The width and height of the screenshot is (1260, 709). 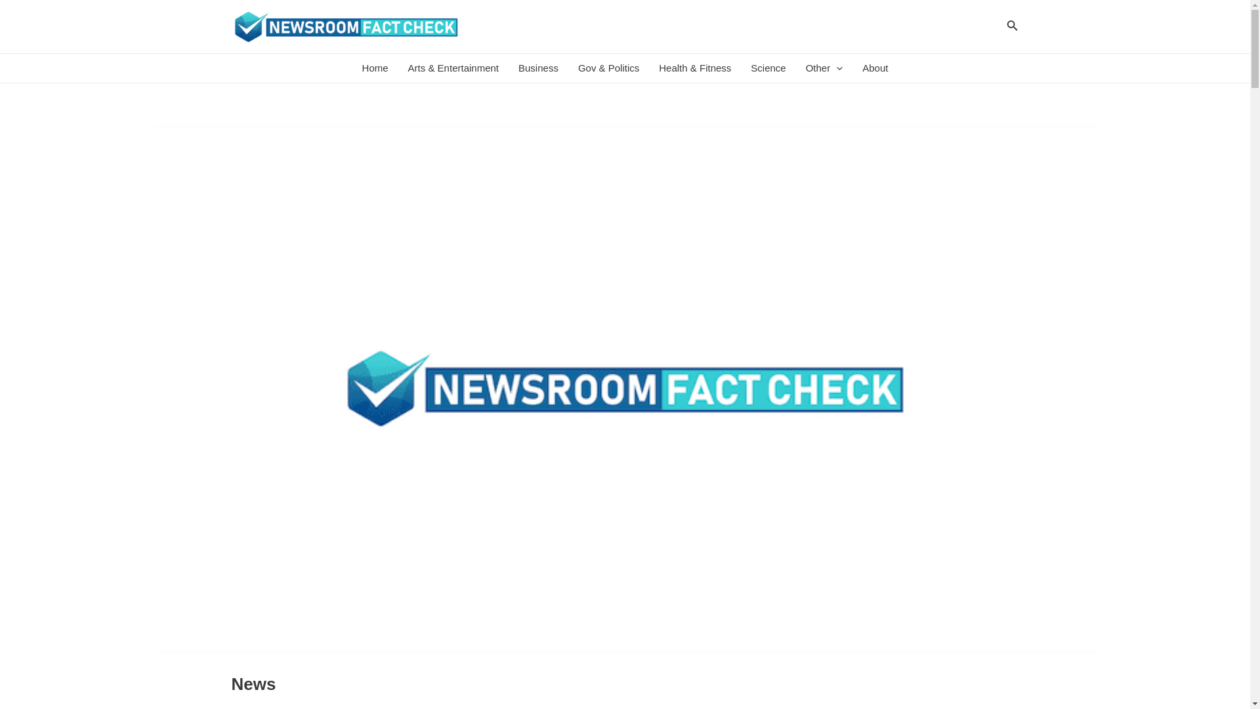 I want to click on Business, so click(x=538, y=68).